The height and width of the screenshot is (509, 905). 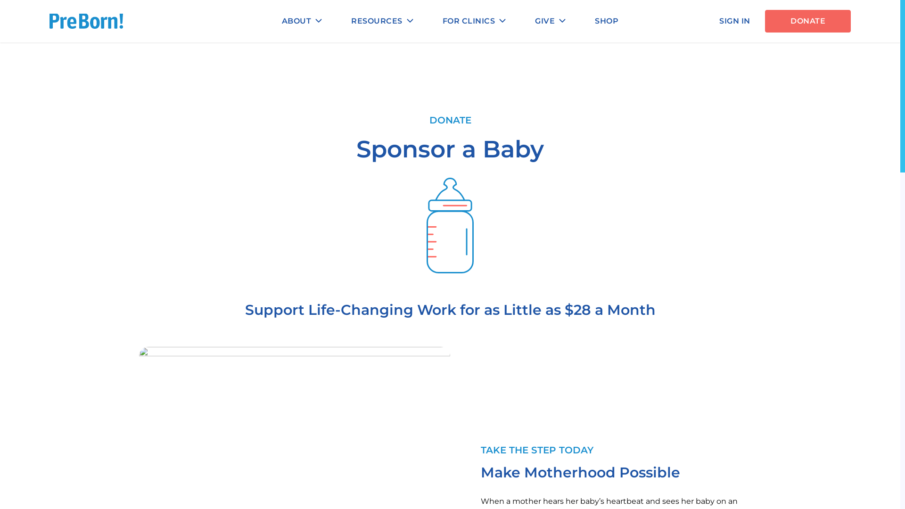 What do you see at coordinates (383, 21) in the screenshot?
I see `RESOURCES` at bounding box center [383, 21].